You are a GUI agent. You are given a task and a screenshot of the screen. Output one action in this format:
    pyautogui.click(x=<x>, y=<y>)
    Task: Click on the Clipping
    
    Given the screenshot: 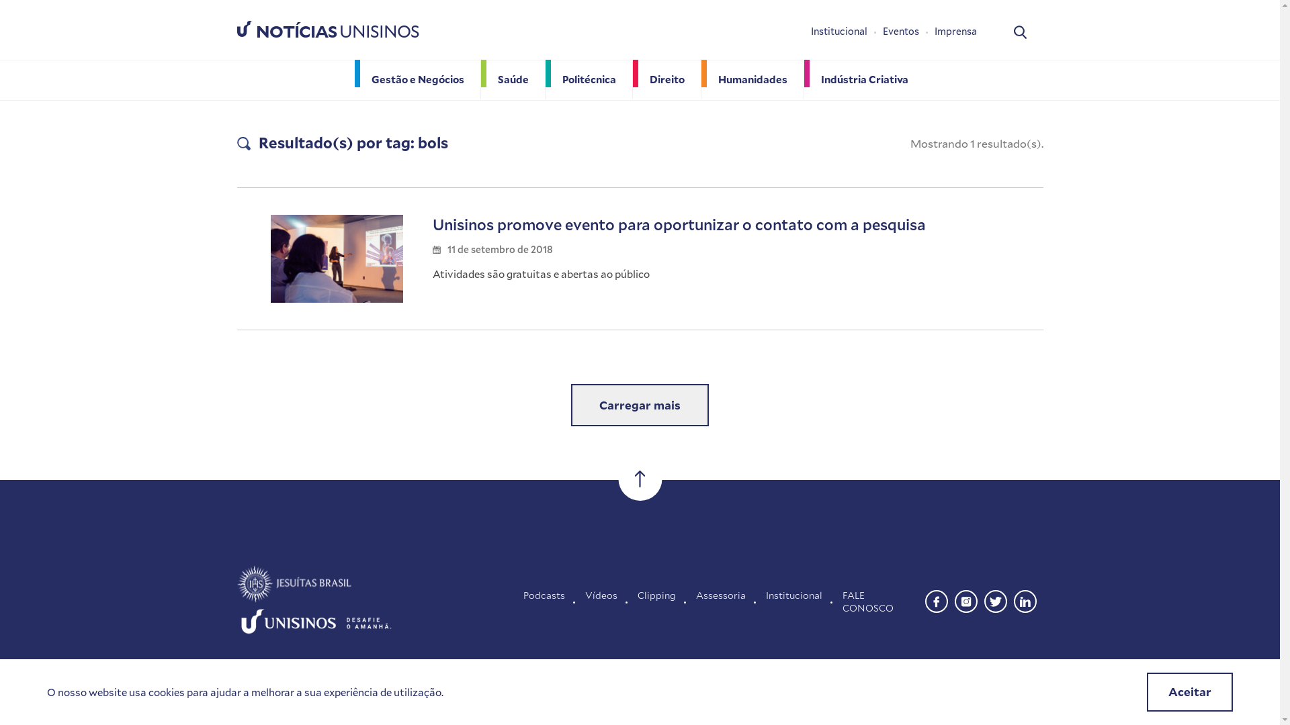 What is the action you would take?
    pyautogui.click(x=657, y=601)
    